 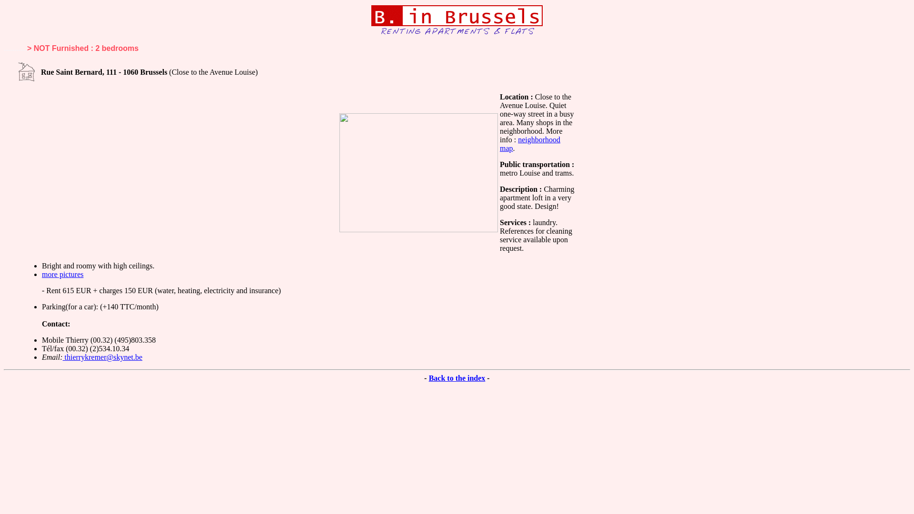 What do you see at coordinates (457, 378) in the screenshot?
I see `Back to the index` at bounding box center [457, 378].